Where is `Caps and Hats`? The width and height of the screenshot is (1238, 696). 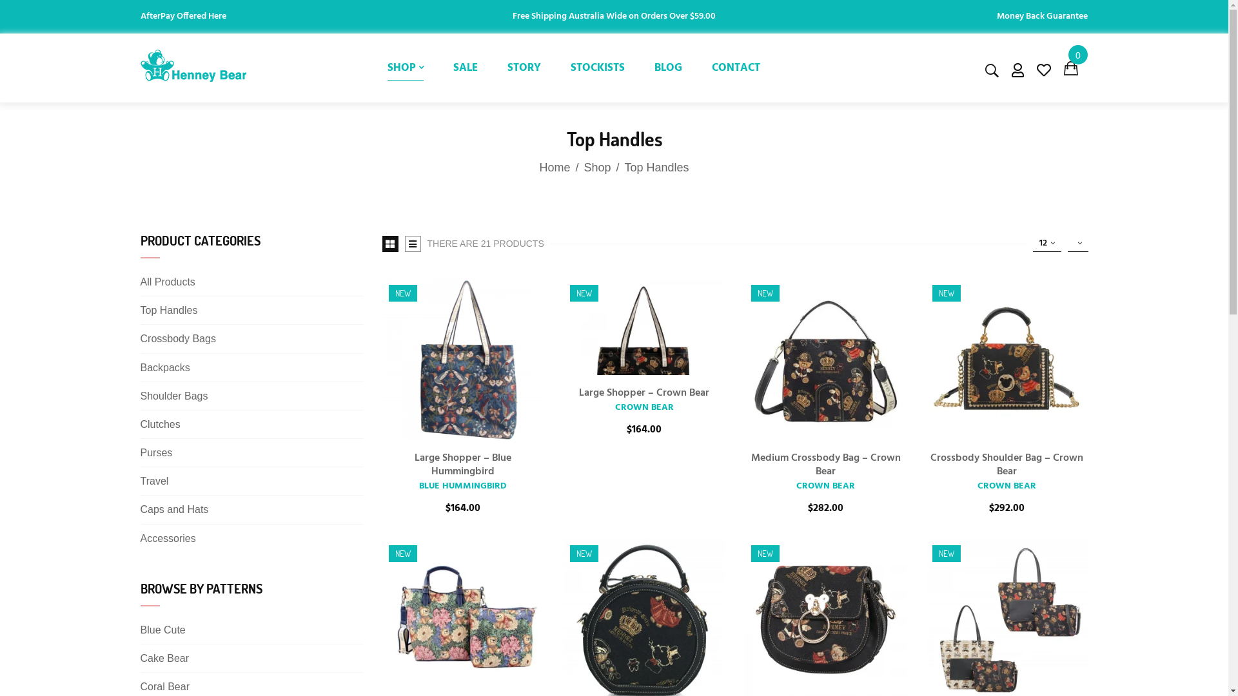 Caps and Hats is located at coordinates (175, 509).